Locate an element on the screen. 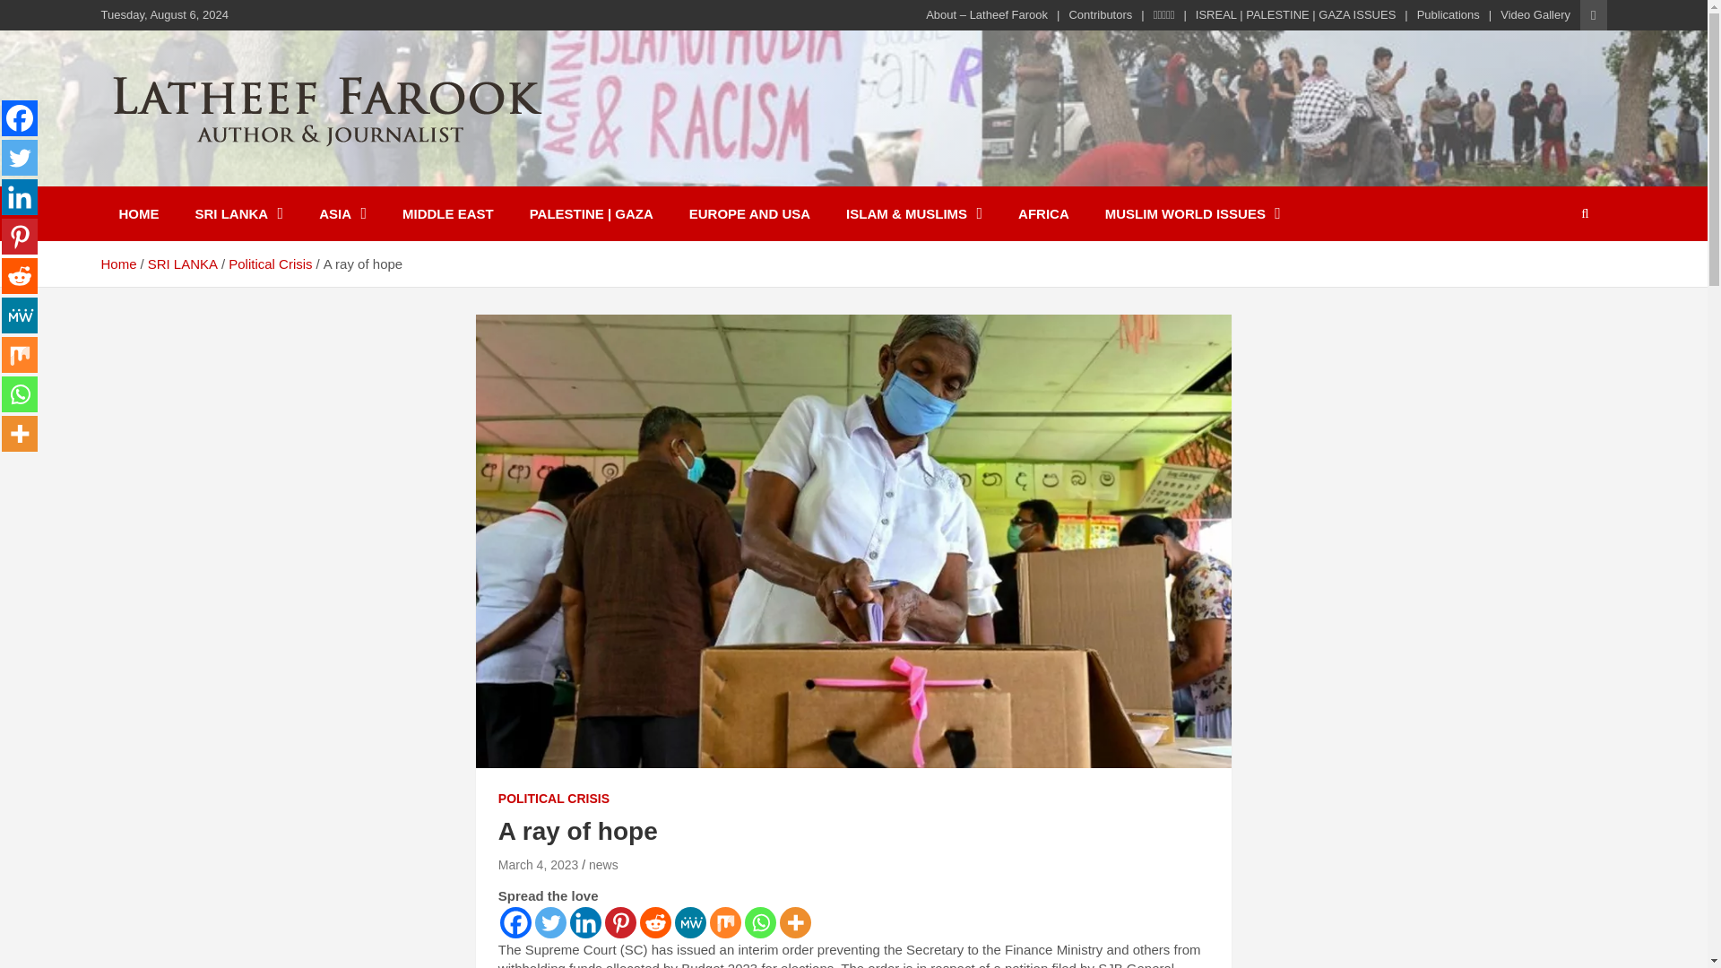  HOME is located at coordinates (138, 213).